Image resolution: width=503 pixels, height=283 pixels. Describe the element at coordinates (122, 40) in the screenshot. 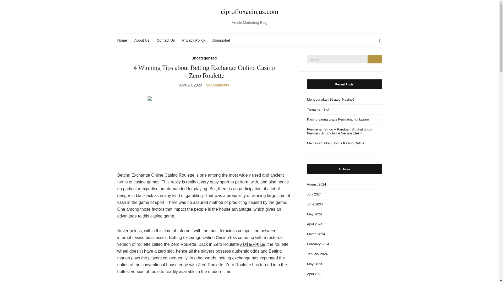

I see `Home` at that location.